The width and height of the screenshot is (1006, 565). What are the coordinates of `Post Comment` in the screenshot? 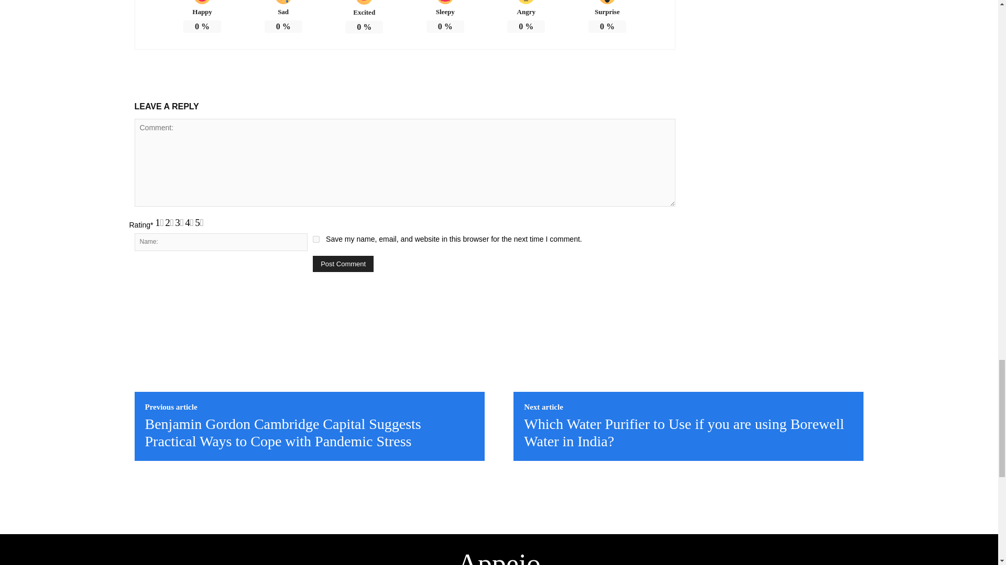 It's located at (343, 264).